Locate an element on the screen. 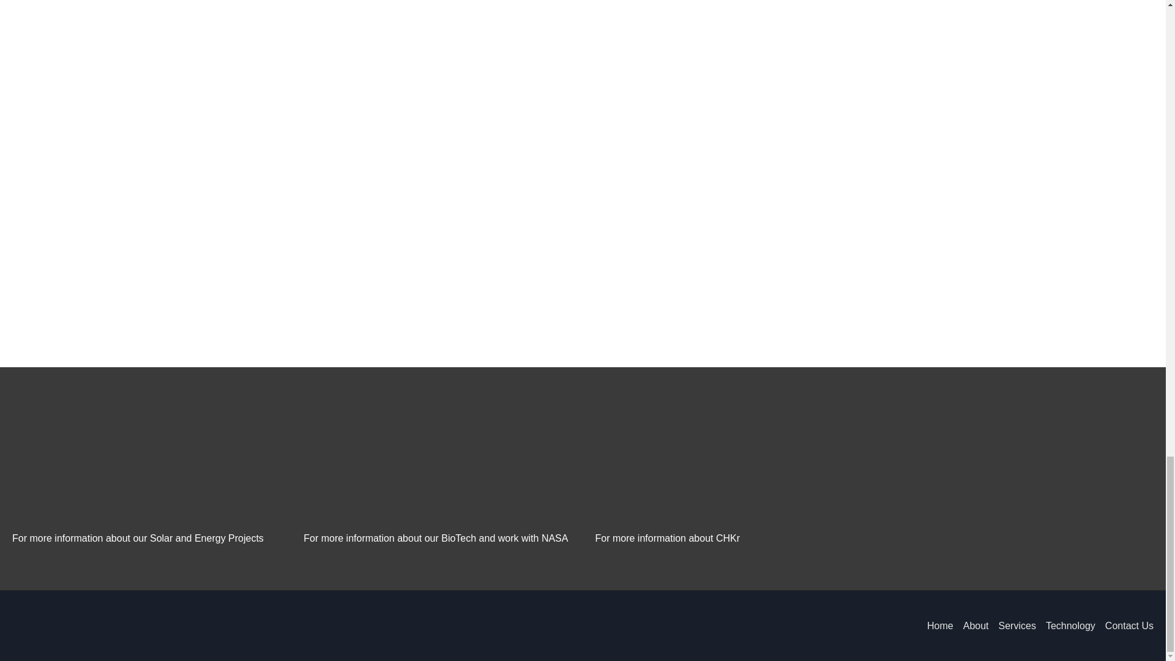  Contact Us is located at coordinates (1124, 626).